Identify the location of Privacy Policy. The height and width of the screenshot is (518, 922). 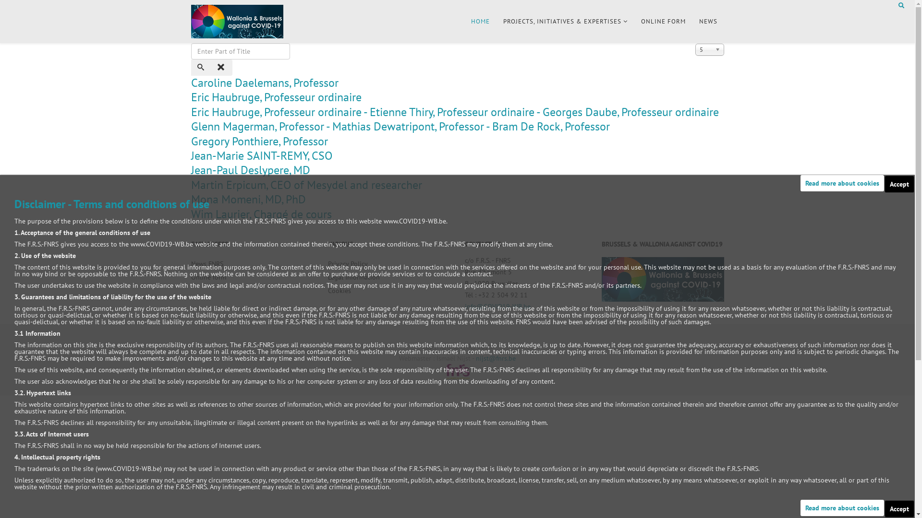
(389, 264).